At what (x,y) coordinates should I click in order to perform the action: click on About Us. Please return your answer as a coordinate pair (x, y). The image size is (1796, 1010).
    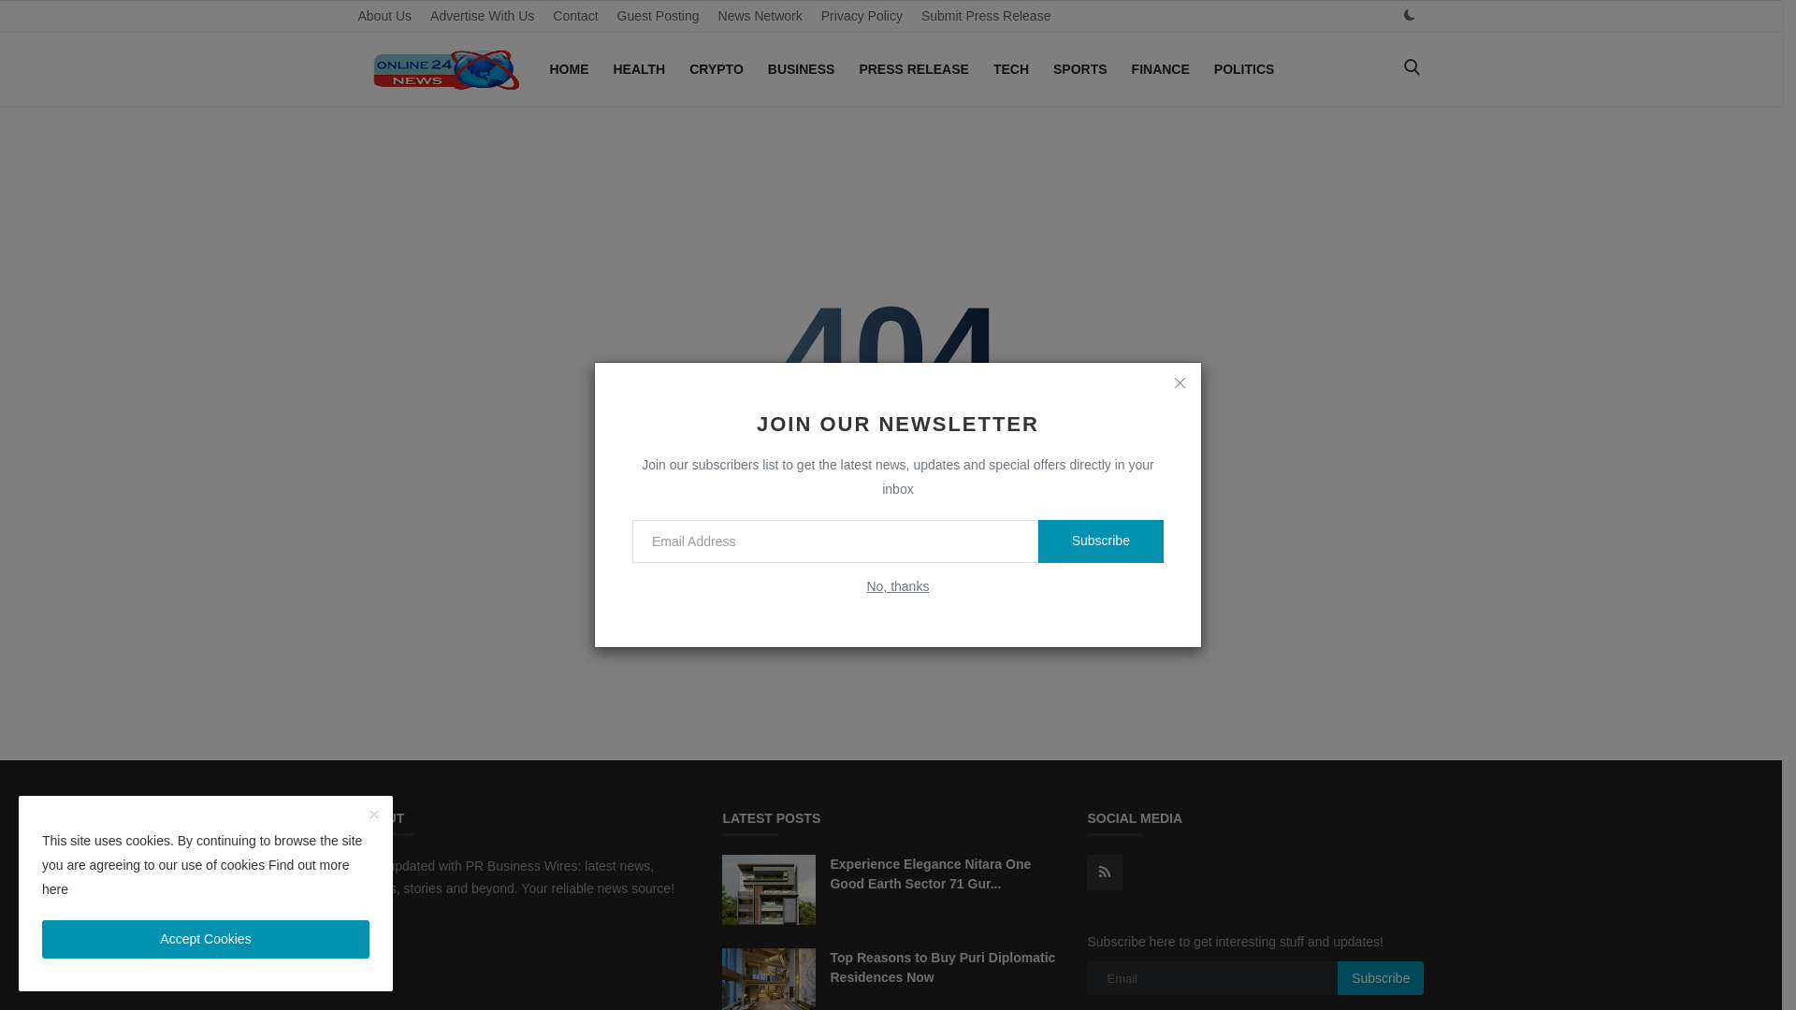
    Looking at the image, I should click on (384, 16).